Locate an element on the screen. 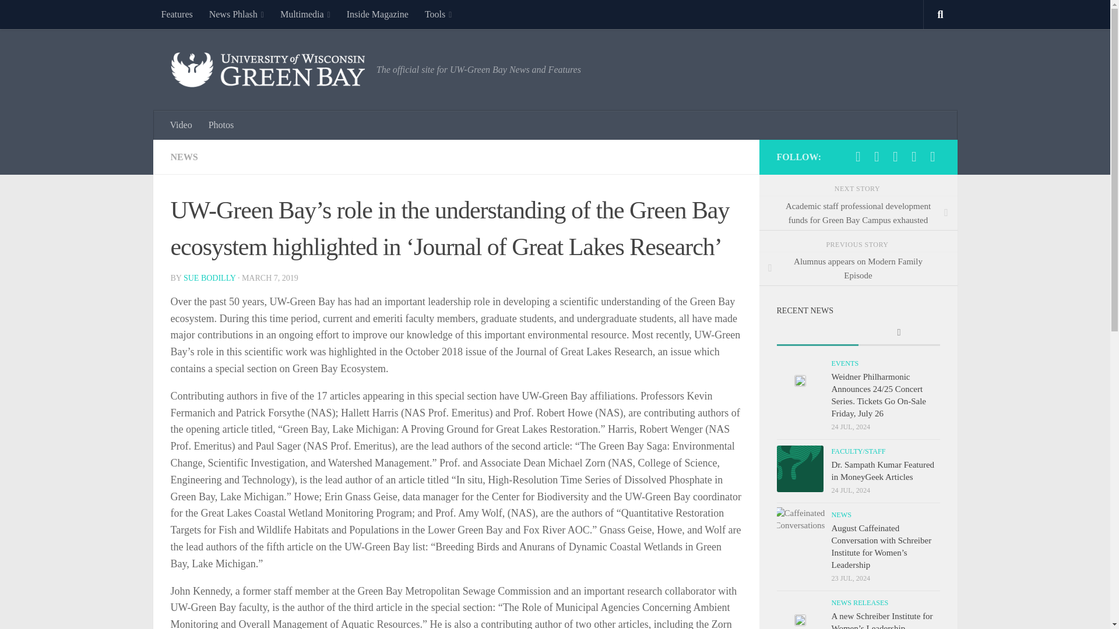 The image size is (1119, 629). Email is located at coordinates (932, 156).